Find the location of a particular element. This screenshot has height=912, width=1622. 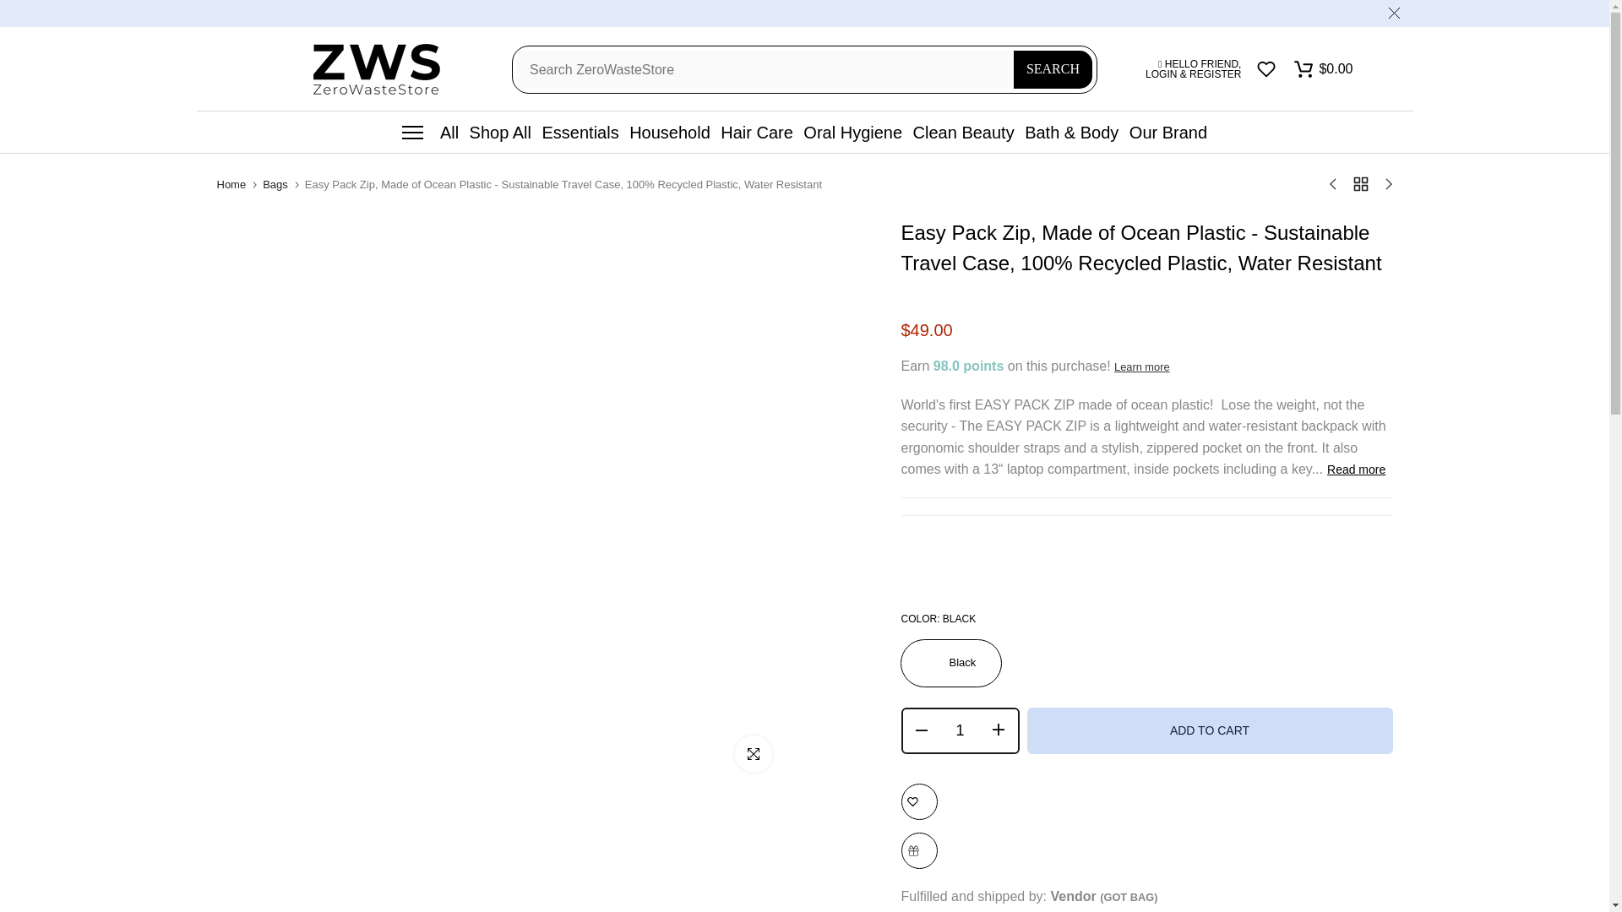

Home is located at coordinates (231, 184).